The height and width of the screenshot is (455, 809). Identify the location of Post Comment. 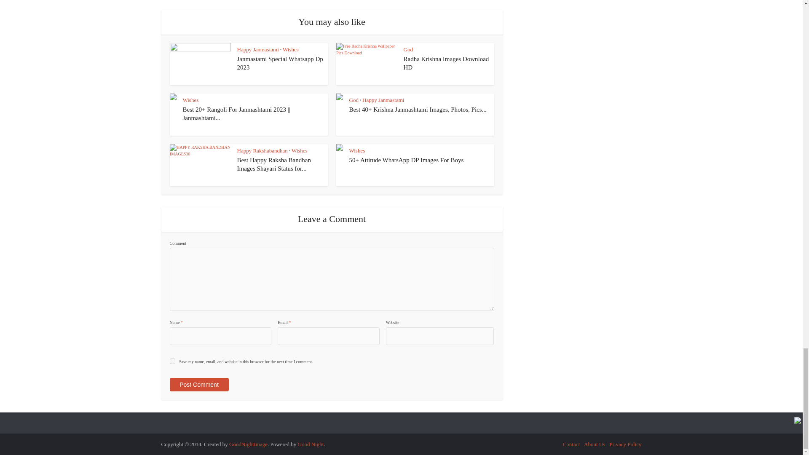
(198, 384).